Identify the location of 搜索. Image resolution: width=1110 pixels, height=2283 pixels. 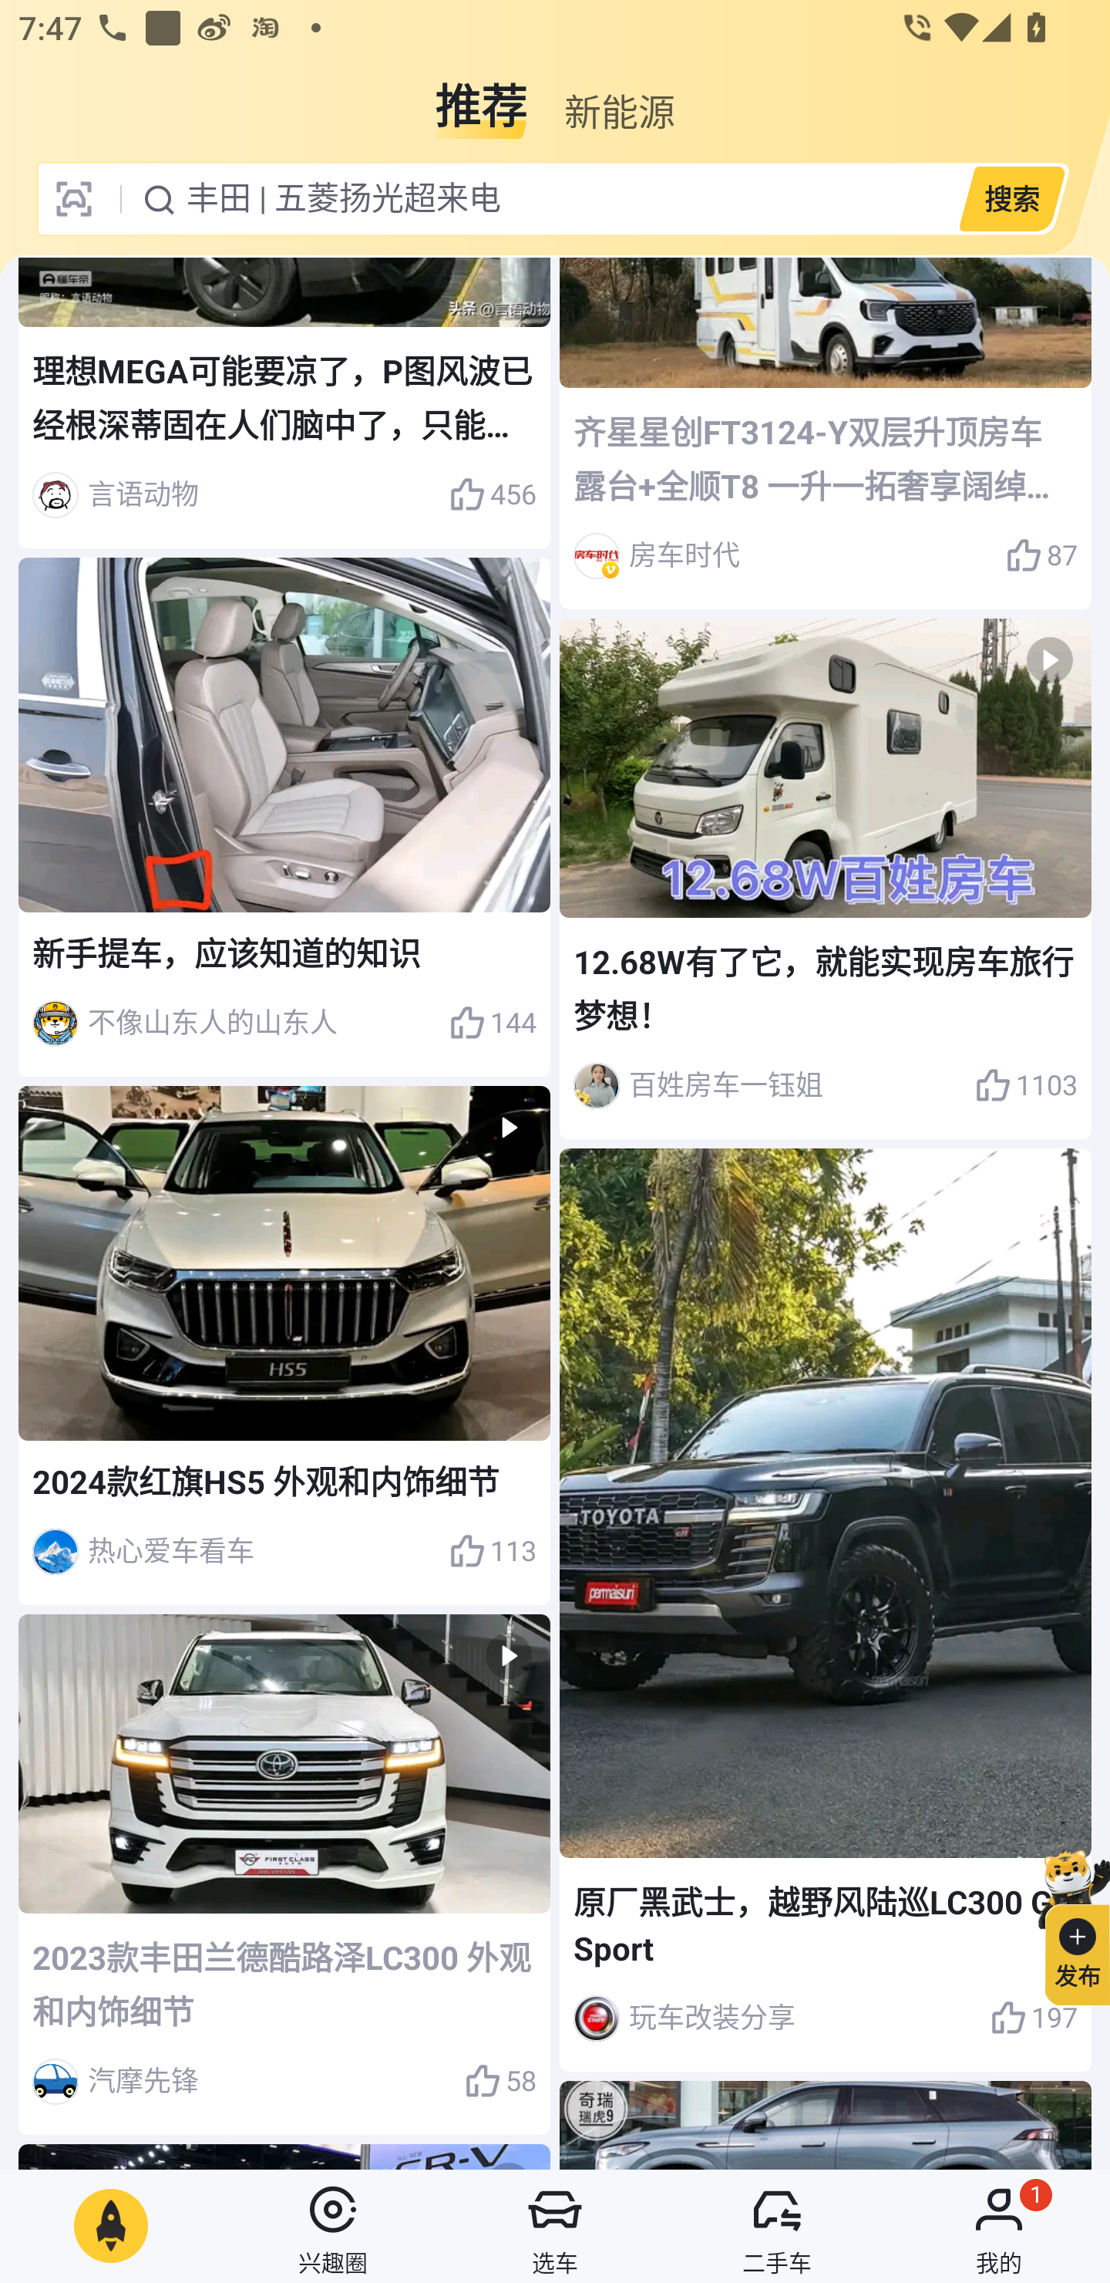
(1011, 198).